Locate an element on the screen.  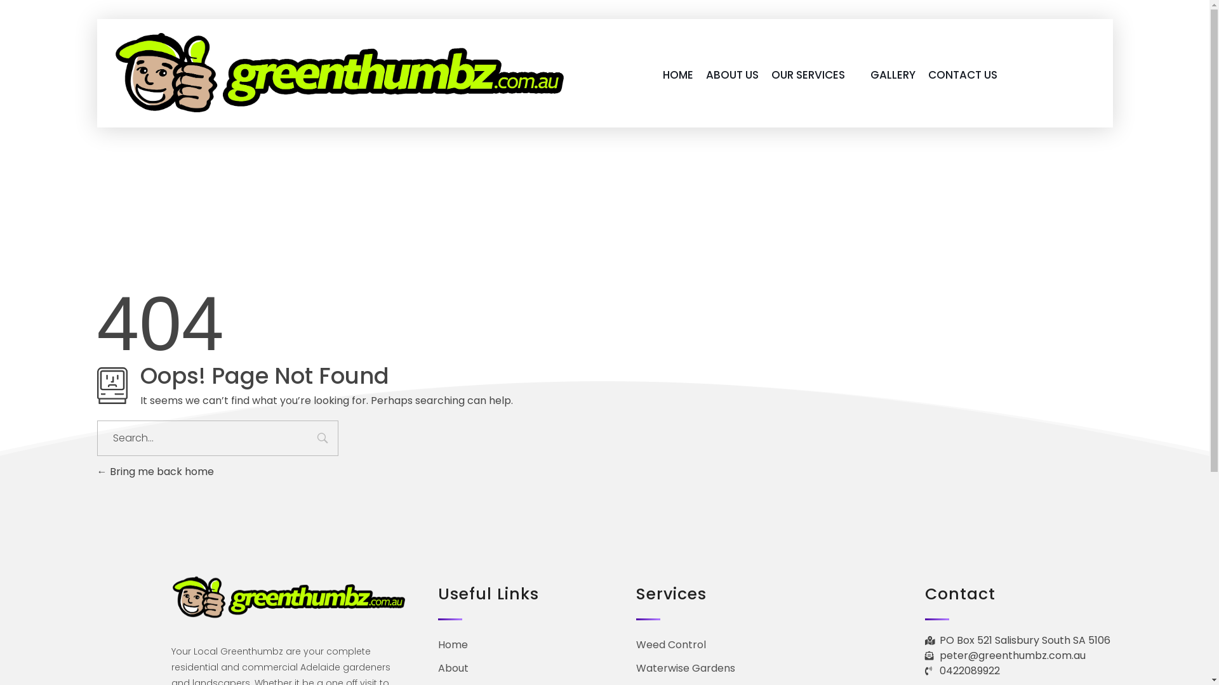
Waterwise Gardens is located at coordinates (686, 669).